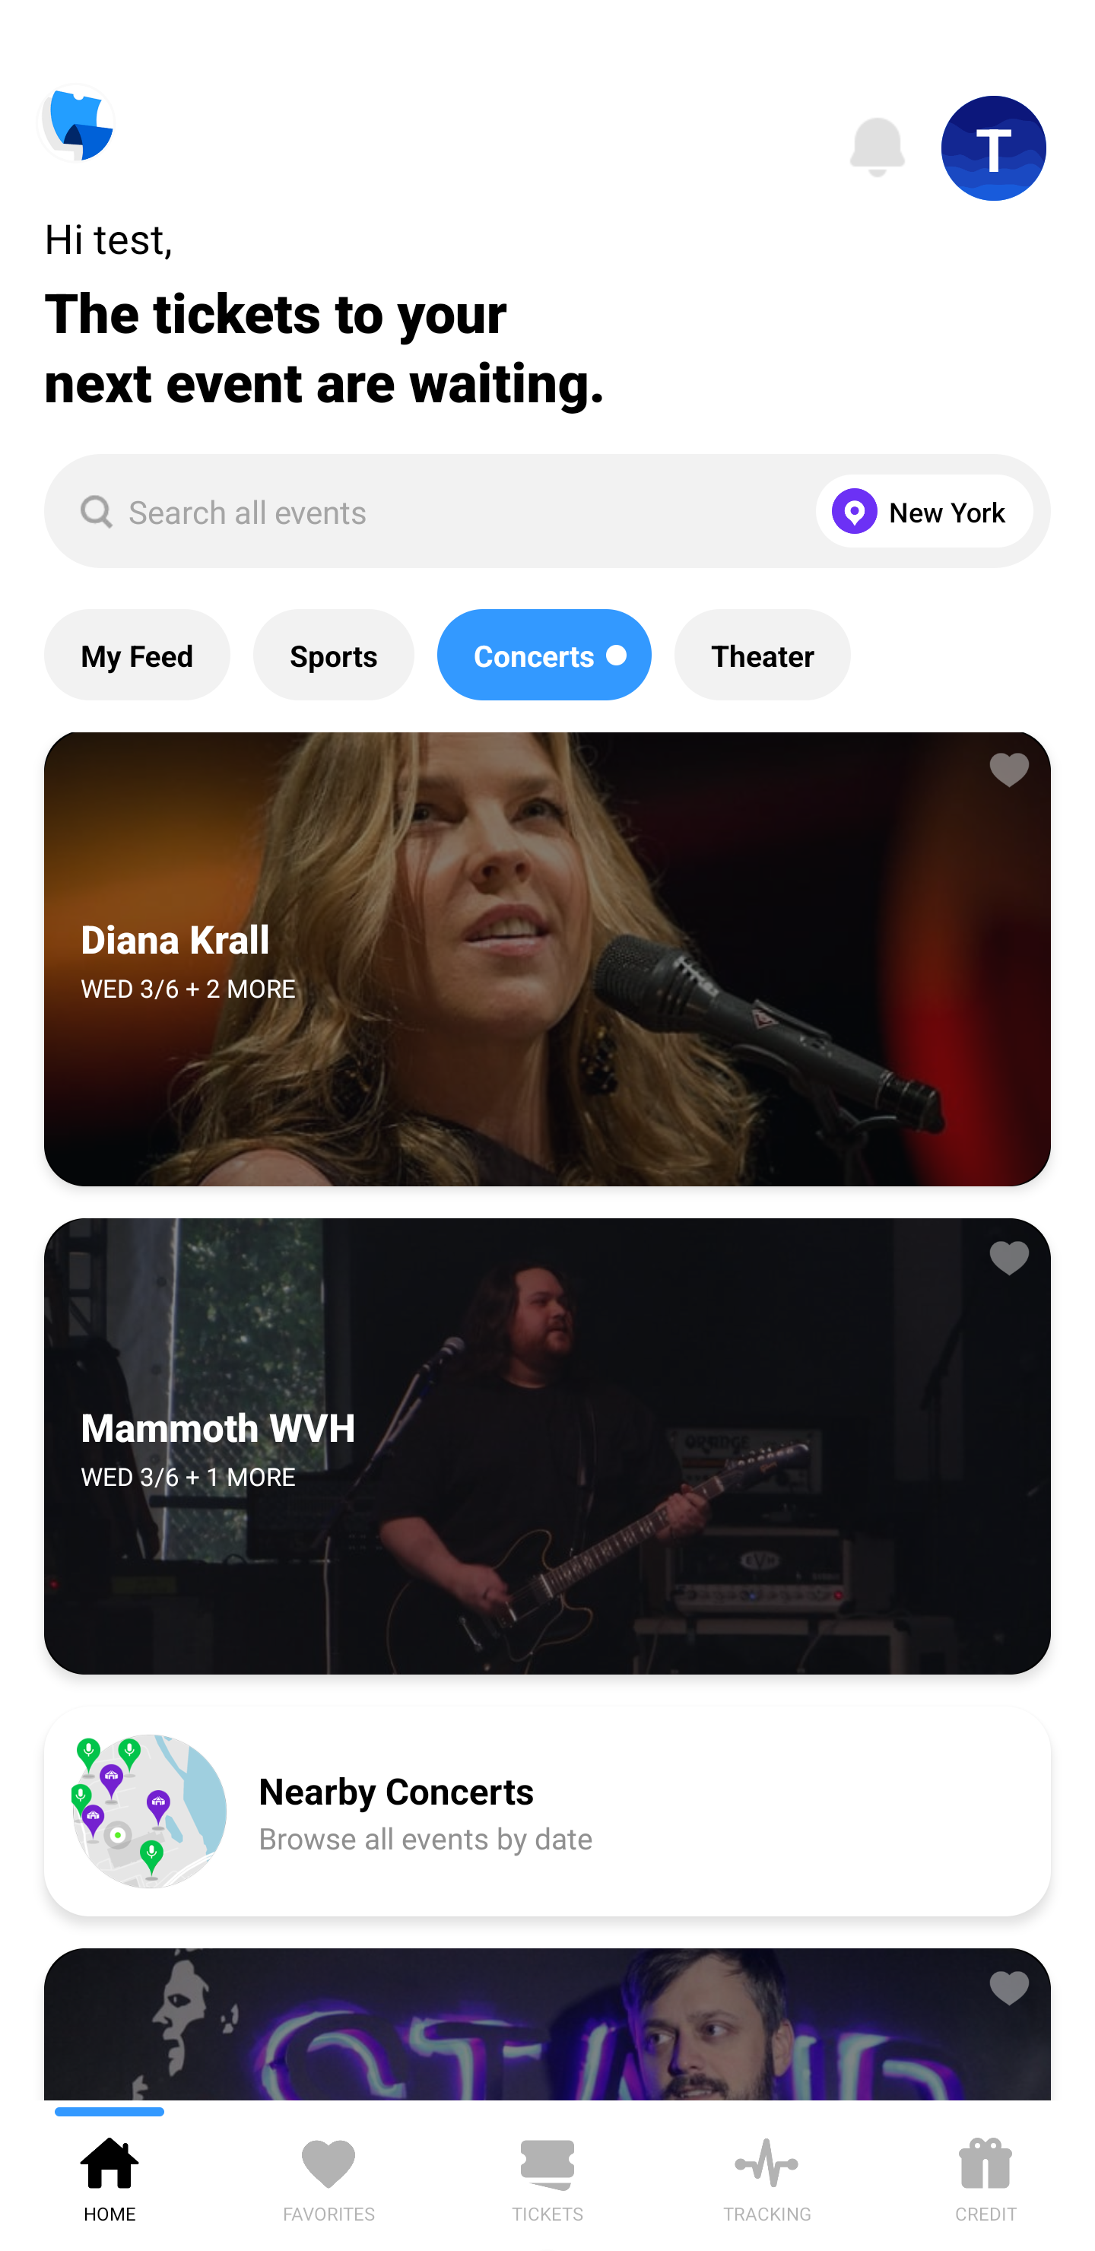 Image resolution: width=1095 pixels, height=2251 pixels. What do you see at coordinates (109, 2175) in the screenshot?
I see `HOME` at bounding box center [109, 2175].